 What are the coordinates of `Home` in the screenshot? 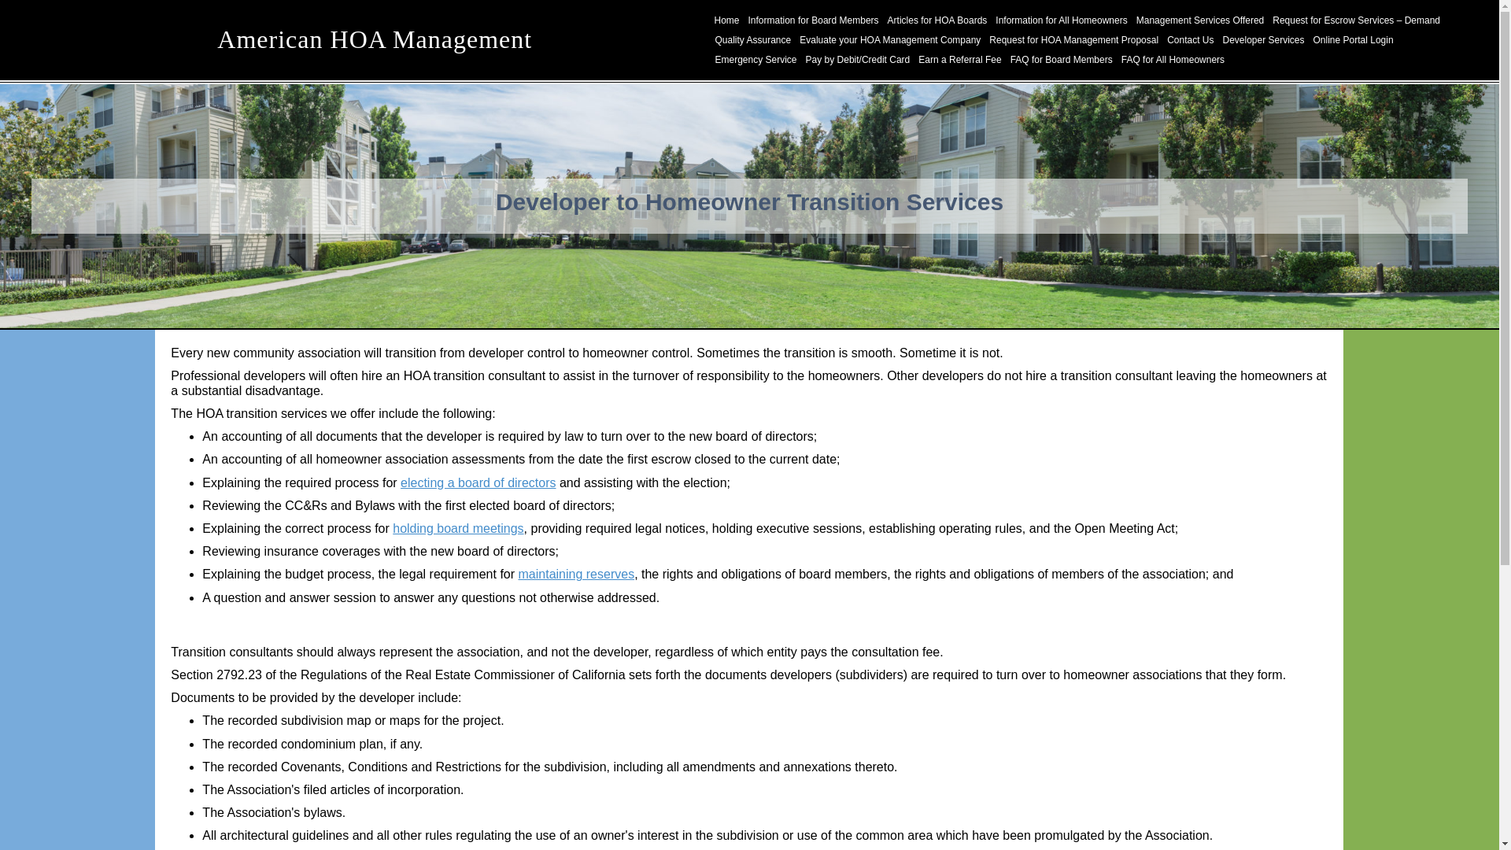 It's located at (726, 20).